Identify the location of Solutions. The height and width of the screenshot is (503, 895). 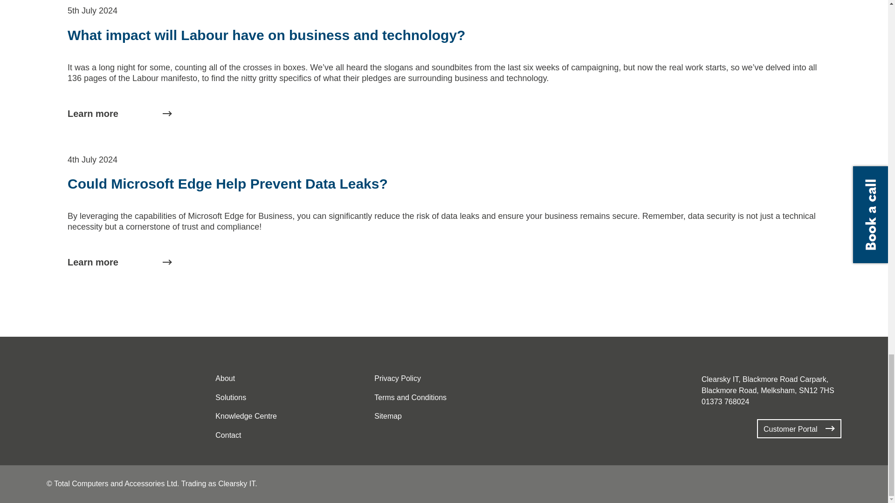
(231, 398).